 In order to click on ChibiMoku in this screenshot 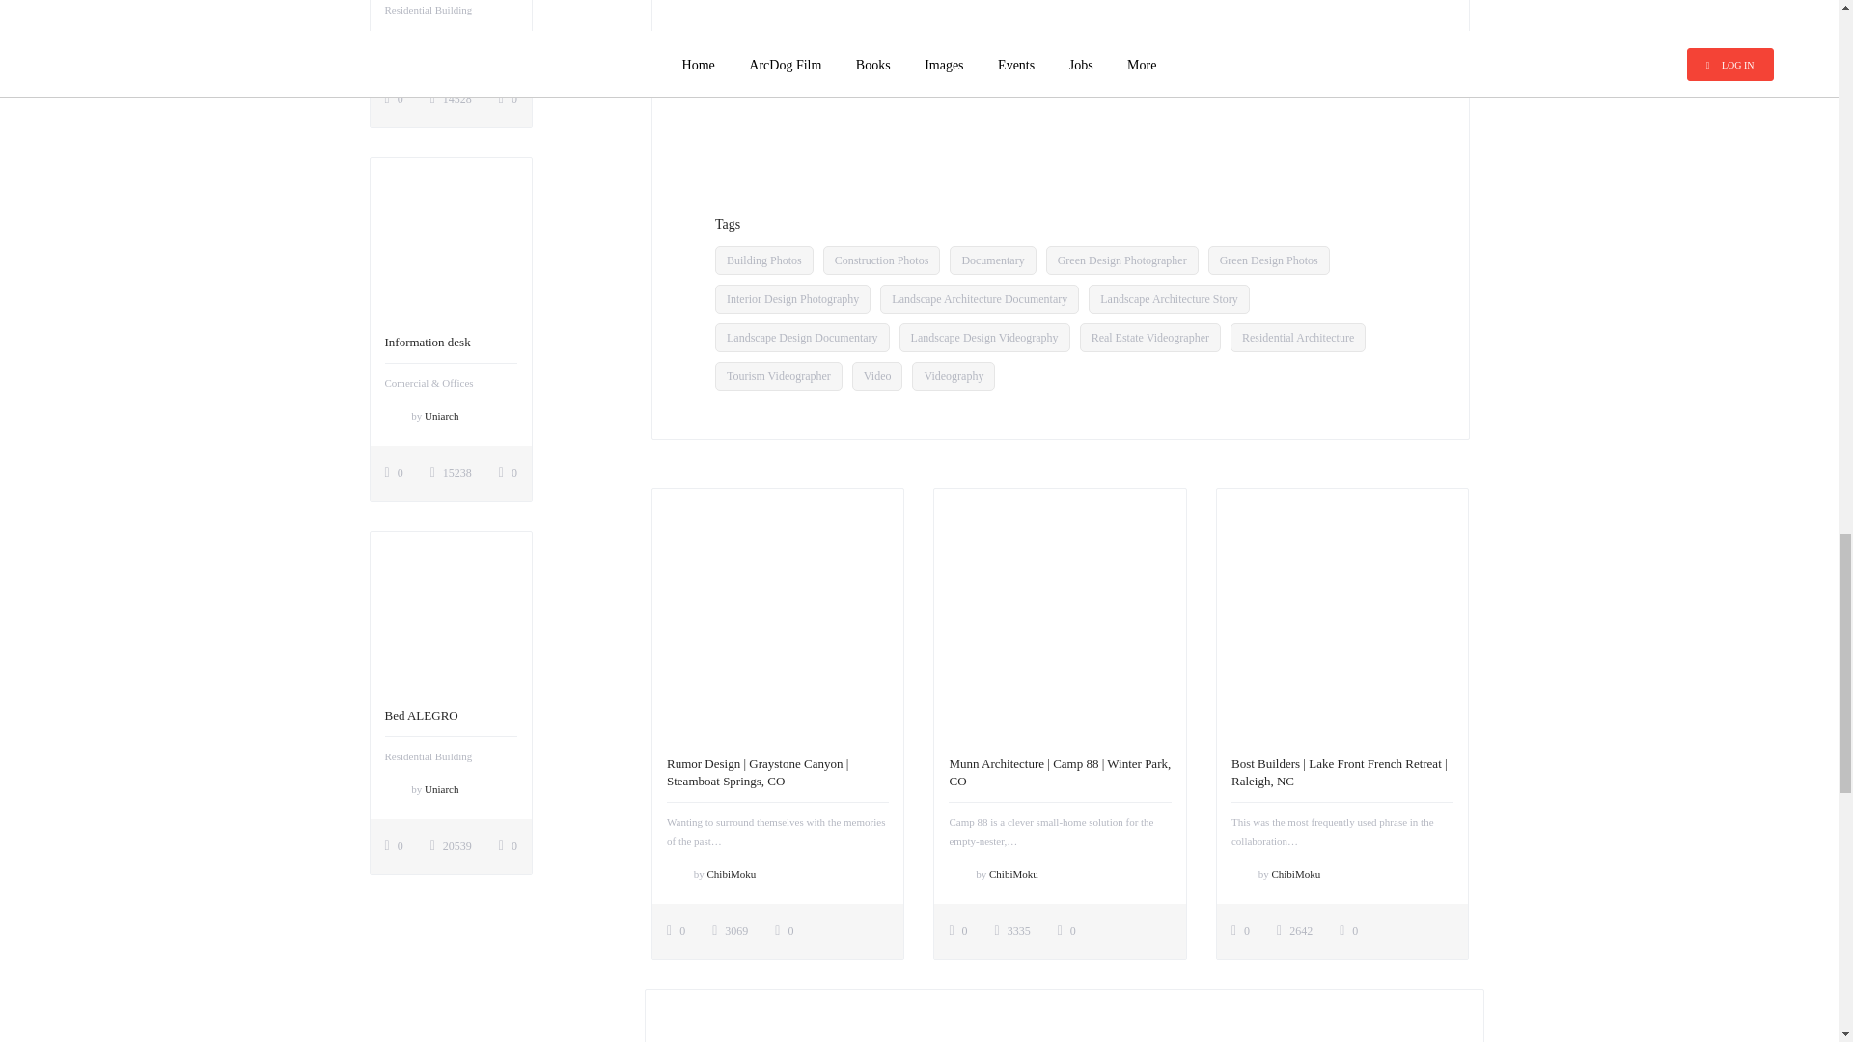, I will do `click(731, 872)`.